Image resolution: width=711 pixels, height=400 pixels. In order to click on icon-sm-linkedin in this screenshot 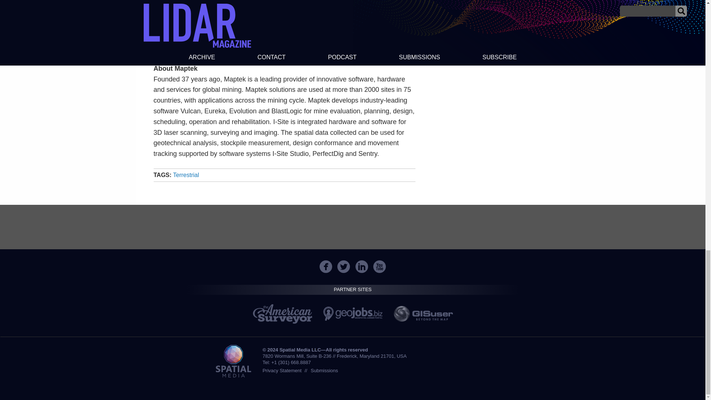, I will do `click(362, 267)`.